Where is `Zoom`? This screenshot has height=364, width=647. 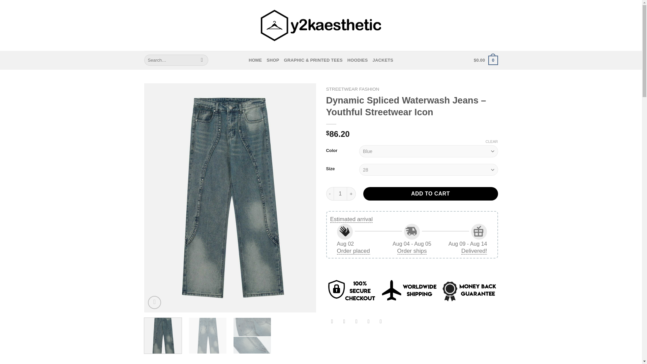
Zoom is located at coordinates (154, 302).